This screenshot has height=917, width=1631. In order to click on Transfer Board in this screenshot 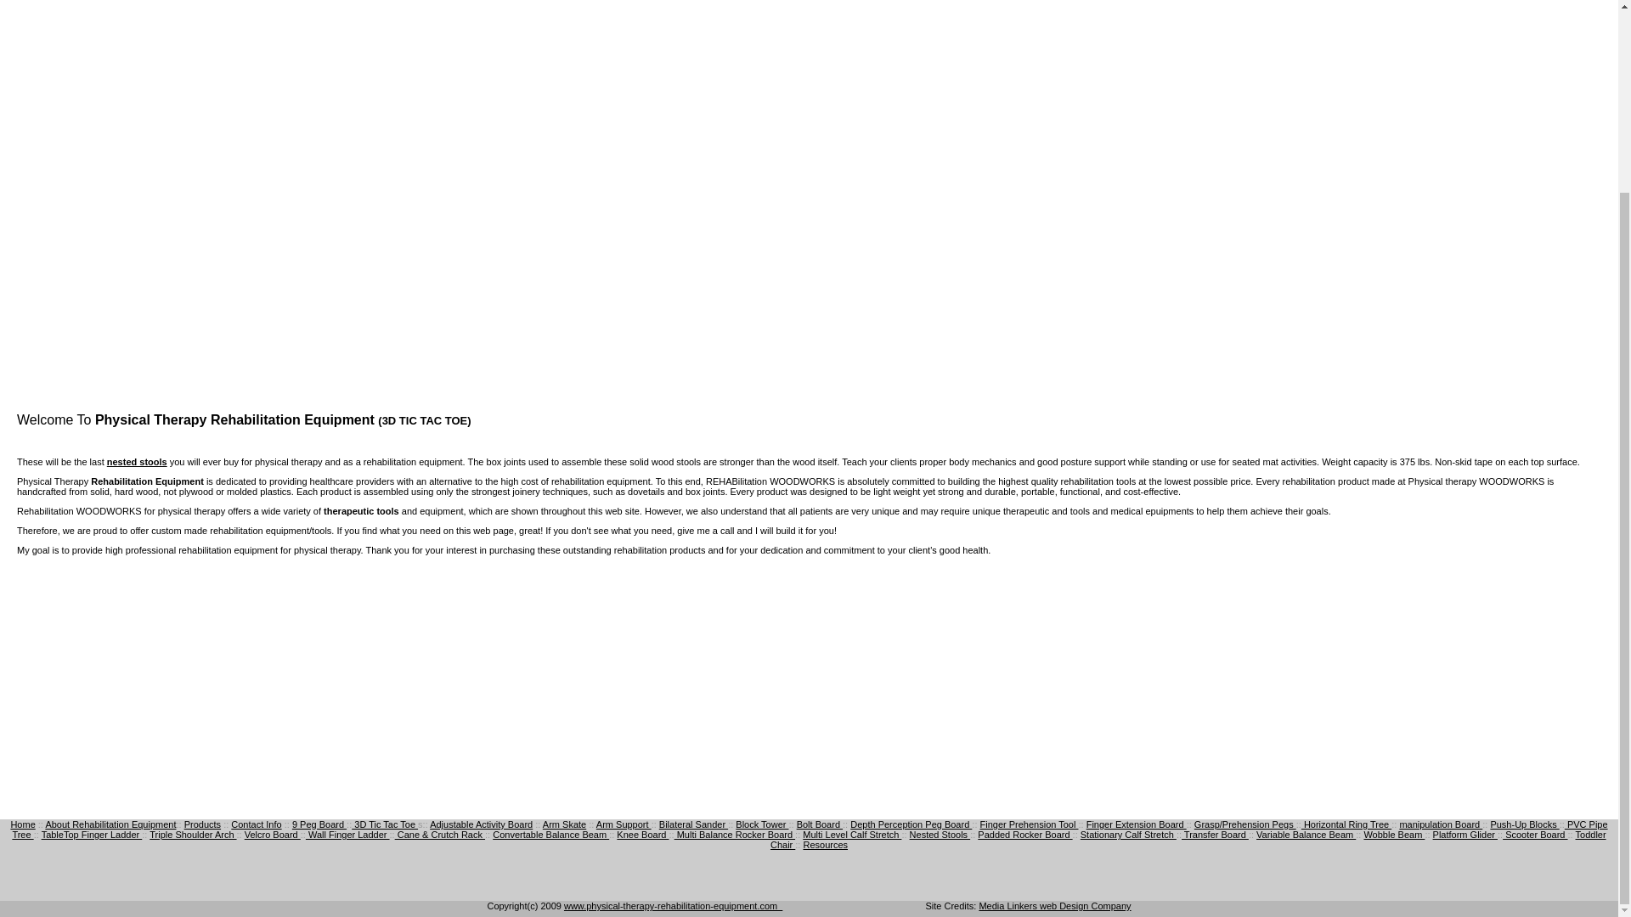, I will do `click(1215, 835)`.